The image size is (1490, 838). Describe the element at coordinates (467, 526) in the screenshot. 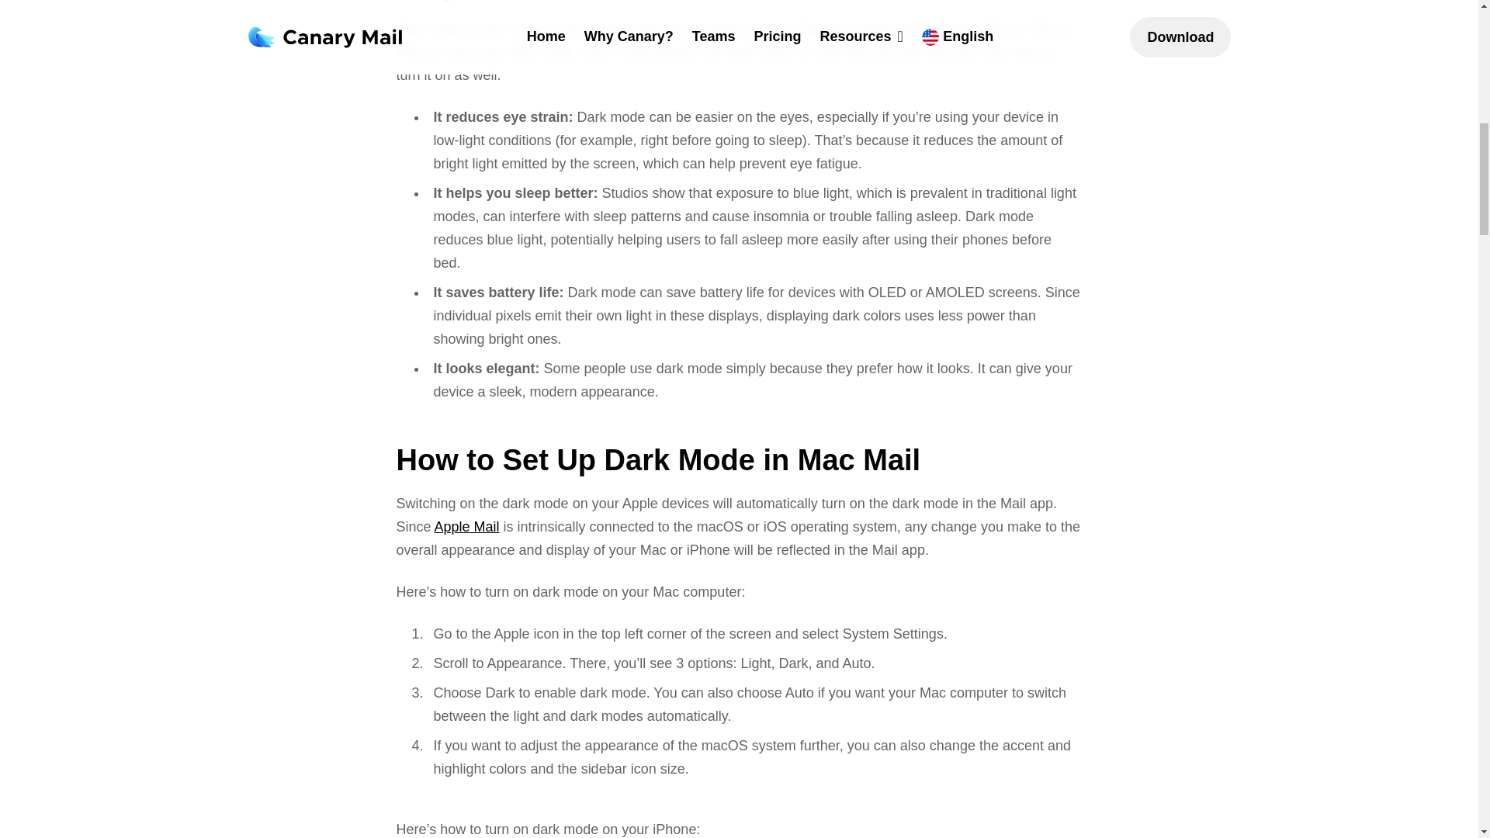

I see `Apple Mail` at that location.